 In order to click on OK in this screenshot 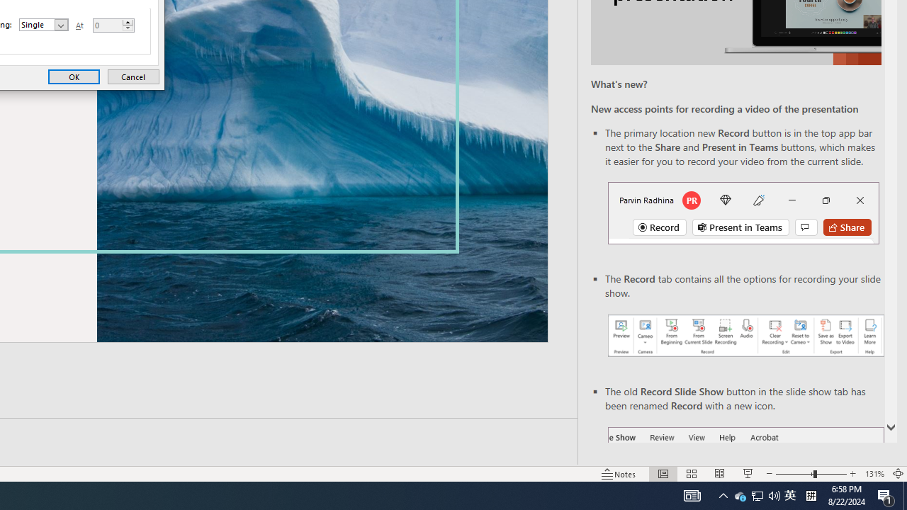, I will do `click(886, 496)`.